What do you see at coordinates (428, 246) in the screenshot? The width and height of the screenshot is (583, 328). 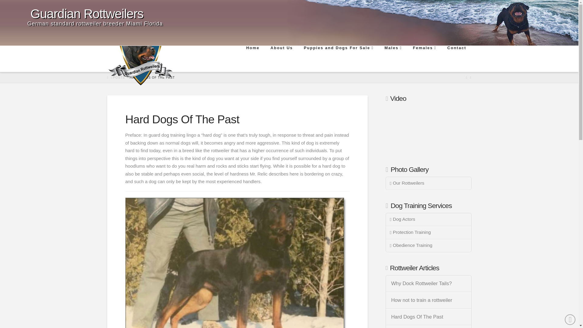 I see `Obedience Training` at bounding box center [428, 246].